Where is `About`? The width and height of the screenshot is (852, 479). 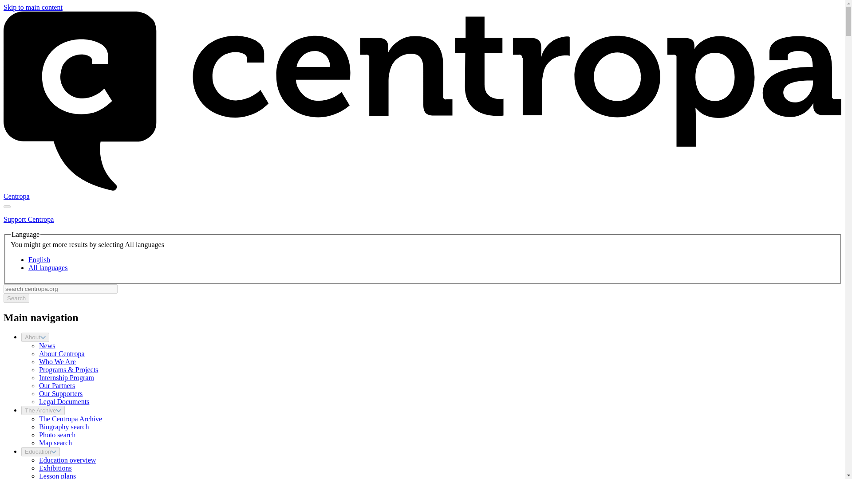
About is located at coordinates (35, 337).